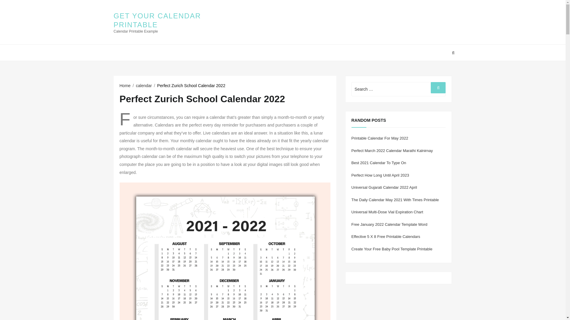  Describe the element at coordinates (395, 200) in the screenshot. I see `The Daily Calendar May 2021 With Times Printable` at that location.